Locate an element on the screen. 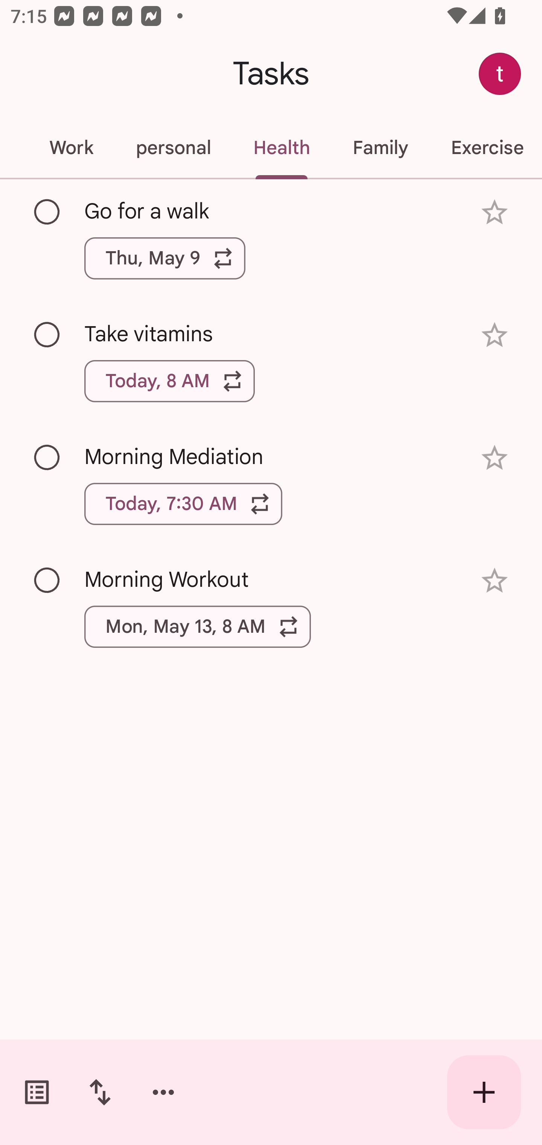 This screenshot has height=1145, width=542. Thu, May 9 is located at coordinates (165, 258).